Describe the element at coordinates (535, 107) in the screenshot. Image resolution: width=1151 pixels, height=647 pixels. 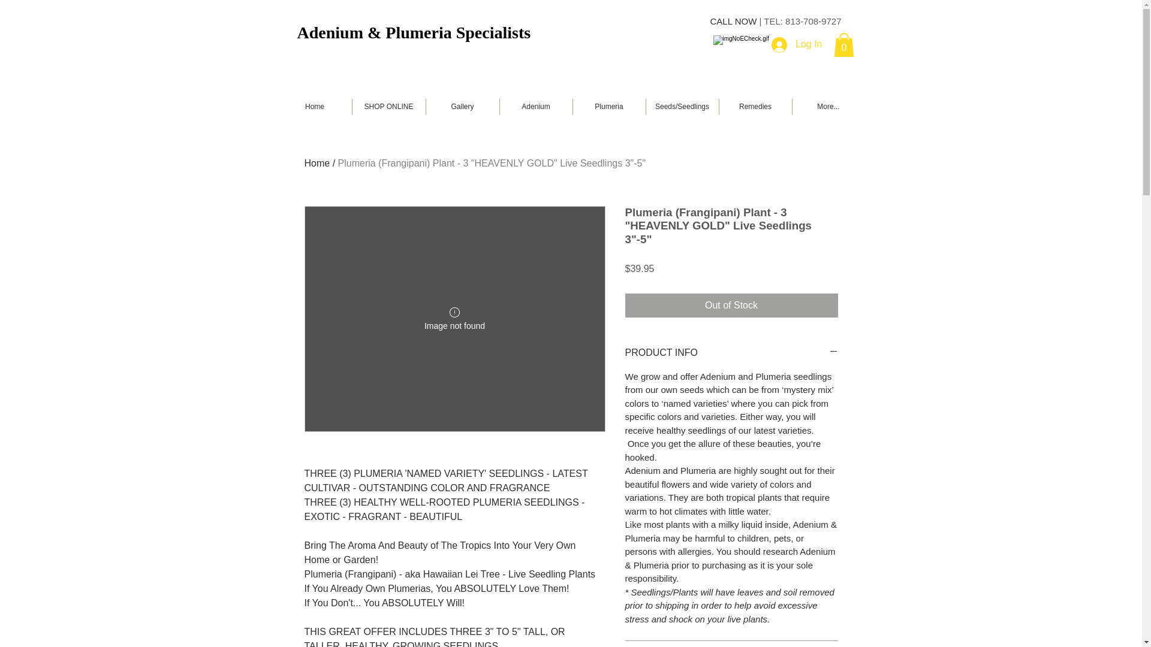
I see `Adenium` at that location.